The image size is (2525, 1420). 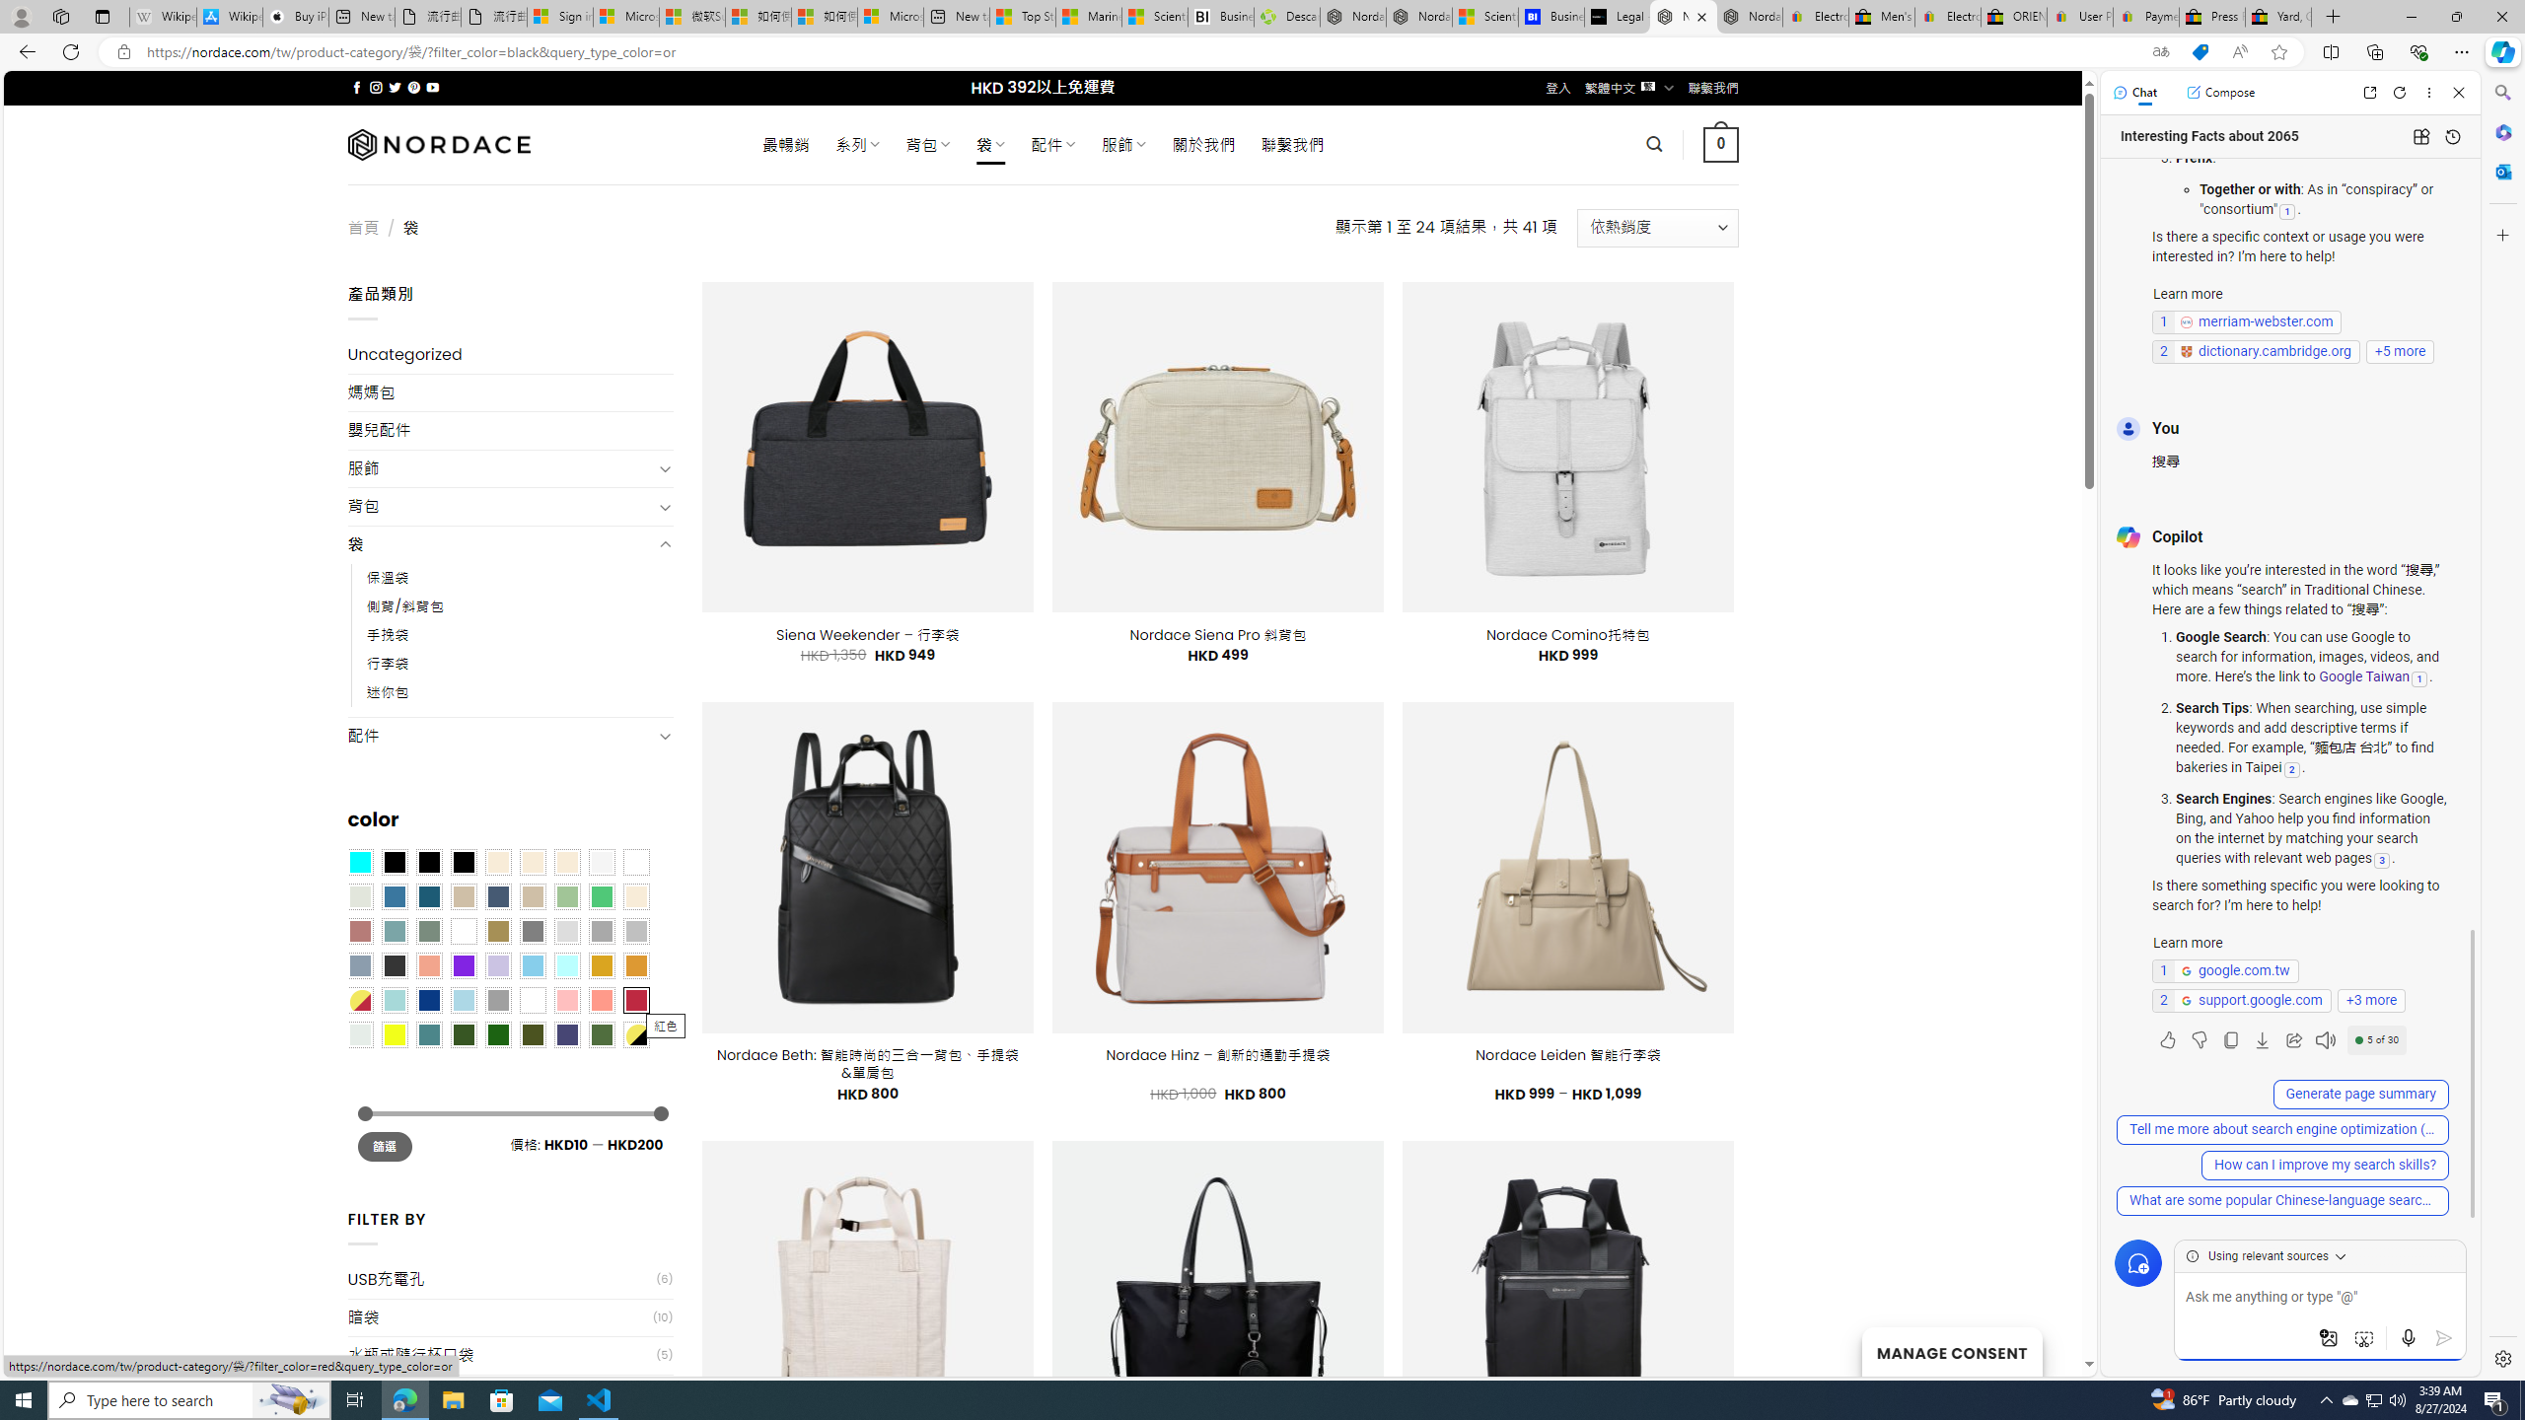 I want to click on Follow on Pinterest, so click(x=412, y=87).